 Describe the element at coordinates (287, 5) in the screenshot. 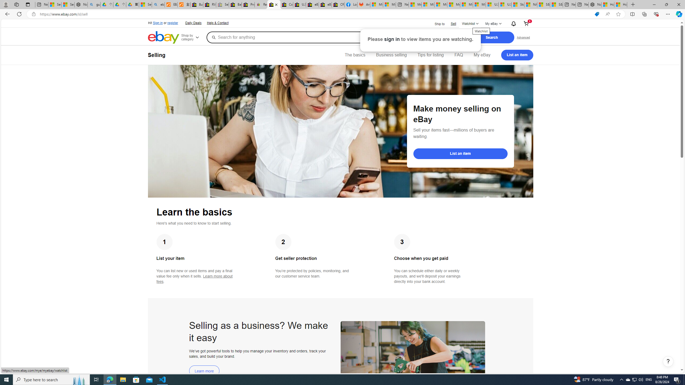

I see `Consumer Health Data Privacy Policy - eBay Inc.` at that location.